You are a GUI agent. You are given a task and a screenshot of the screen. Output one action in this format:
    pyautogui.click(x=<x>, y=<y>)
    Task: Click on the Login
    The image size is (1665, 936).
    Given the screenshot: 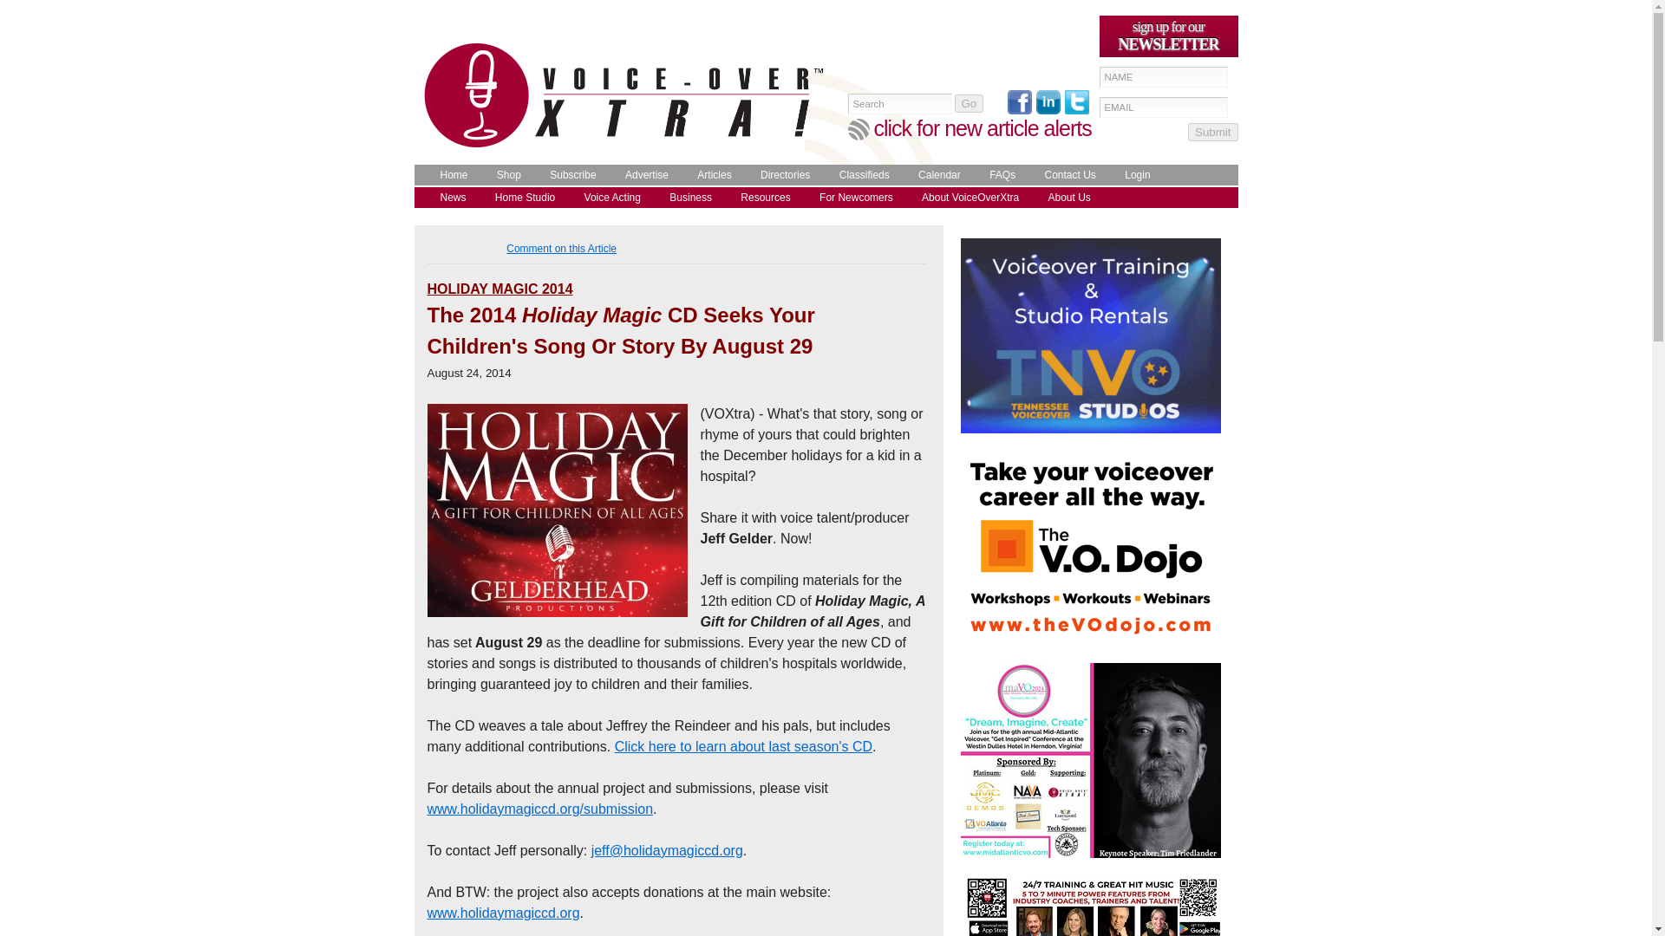 What is the action you would take?
    pyautogui.click(x=1133, y=175)
    